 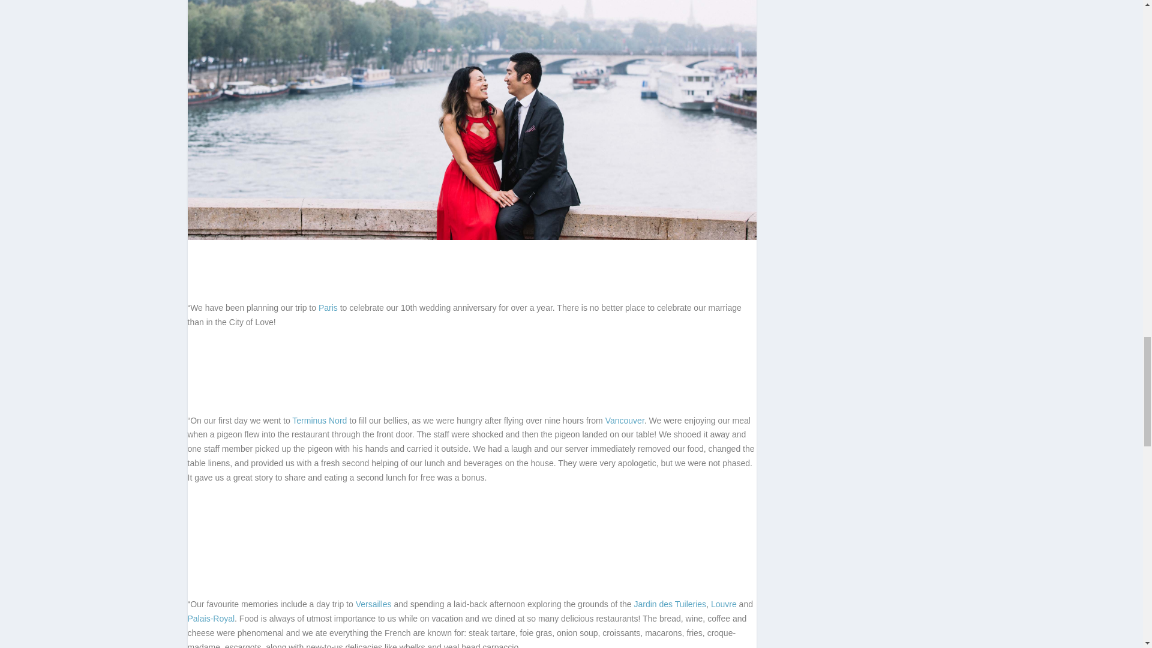 What do you see at coordinates (373, 604) in the screenshot?
I see `Versailles` at bounding box center [373, 604].